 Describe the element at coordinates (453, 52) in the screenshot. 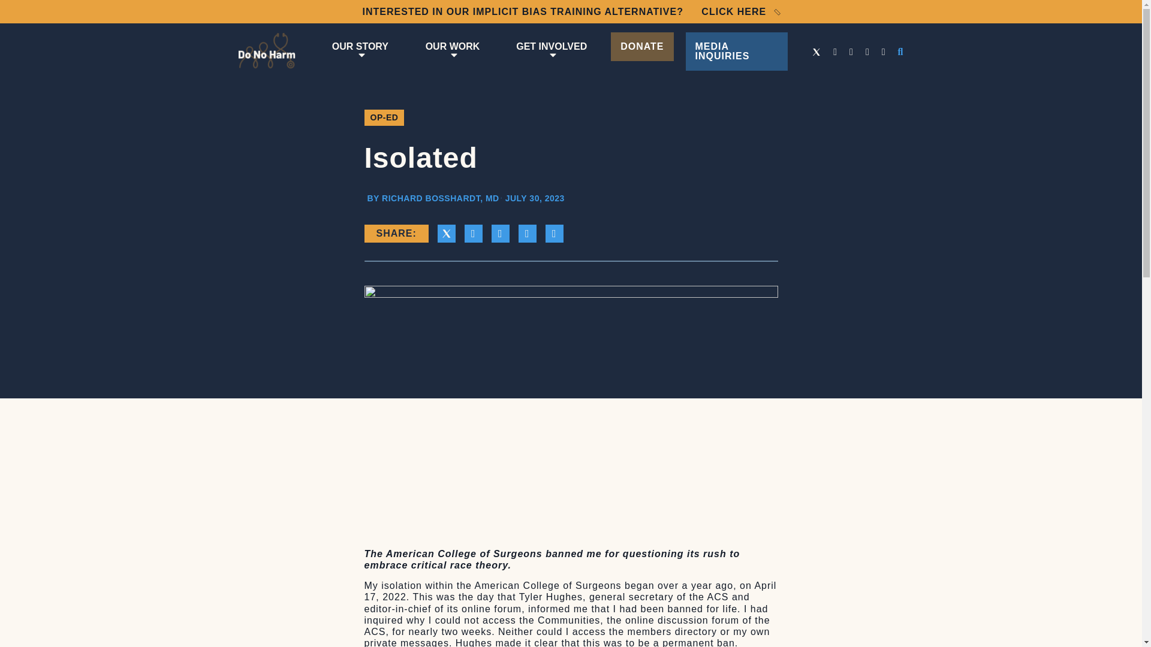

I see `OUR WORK` at that location.